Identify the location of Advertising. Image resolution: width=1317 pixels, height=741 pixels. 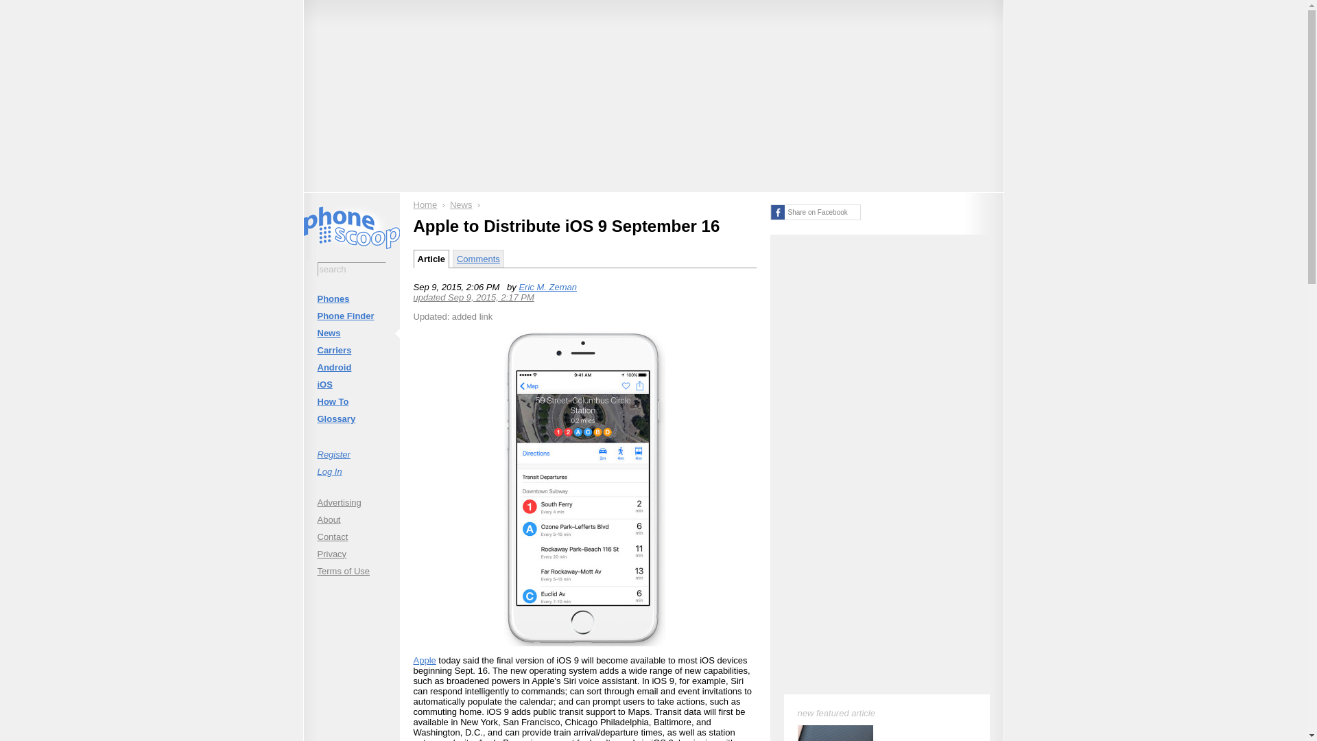
(351, 502).